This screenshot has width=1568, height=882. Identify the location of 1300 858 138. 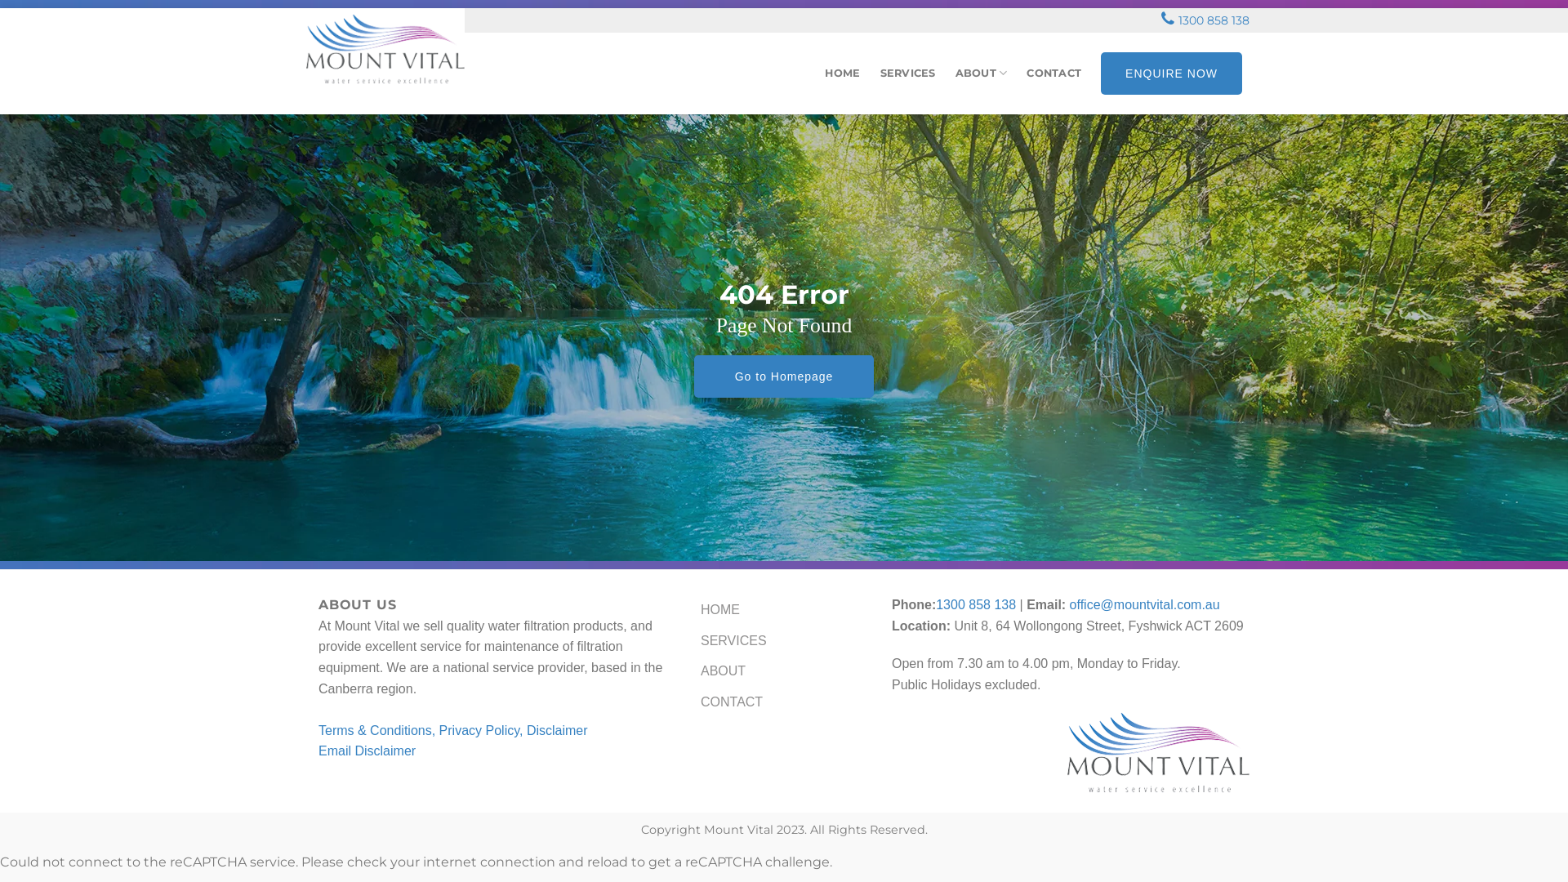
(976, 604).